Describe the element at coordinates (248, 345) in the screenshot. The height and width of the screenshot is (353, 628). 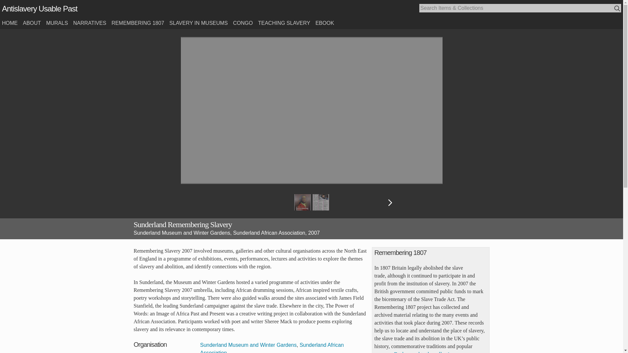
I see `Sunderland Museum and Winter Gardens` at that location.